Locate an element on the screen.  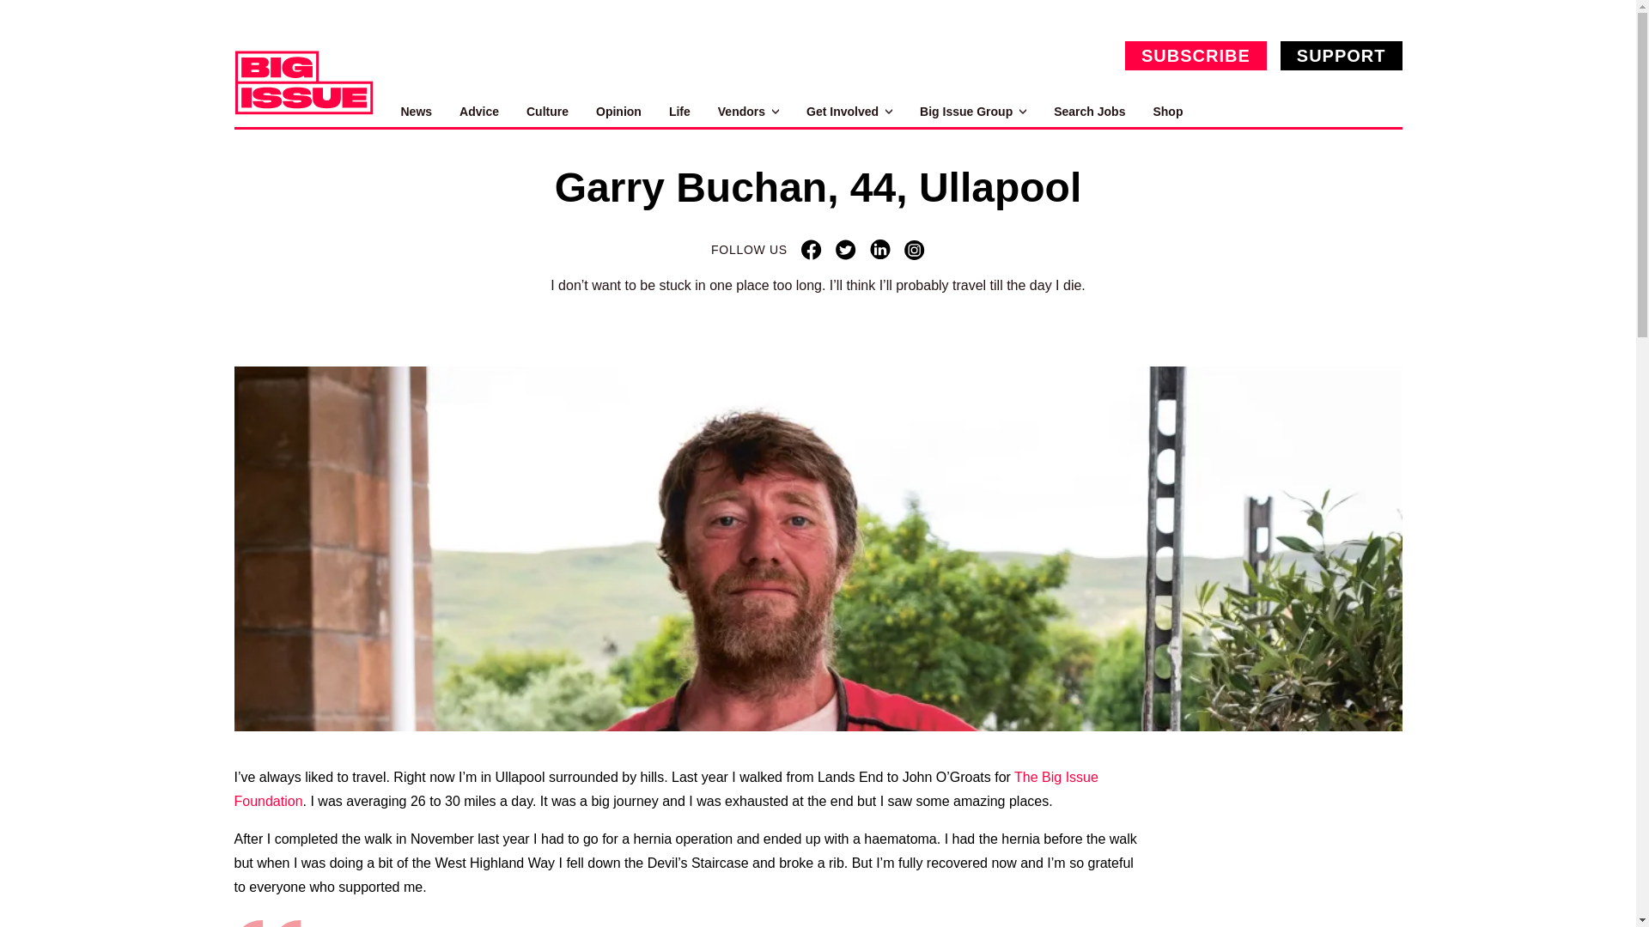
SUPPORT is located at coordinates (1342, 55).